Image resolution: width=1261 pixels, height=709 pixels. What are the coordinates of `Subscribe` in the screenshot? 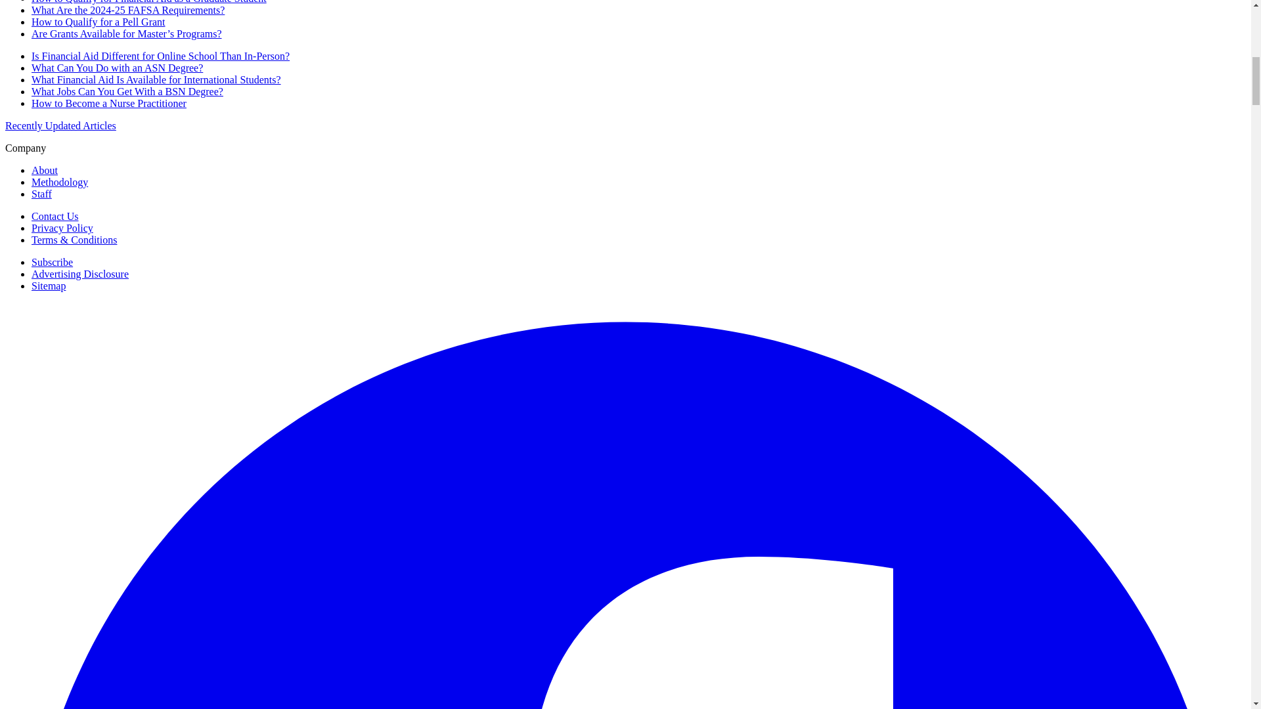 It's located at (53, 262).